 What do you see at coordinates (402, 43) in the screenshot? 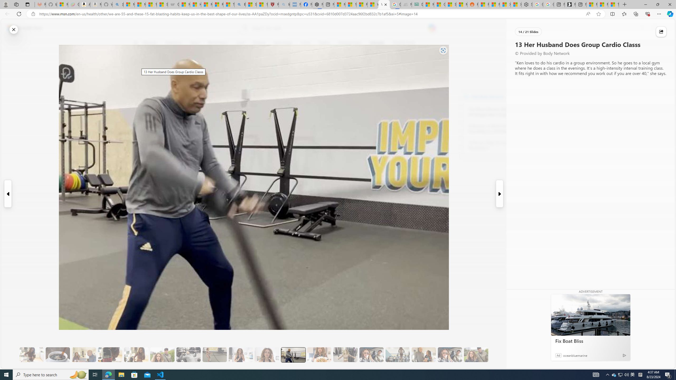
I see `Food & Drink` at bounding box center [402, 43].